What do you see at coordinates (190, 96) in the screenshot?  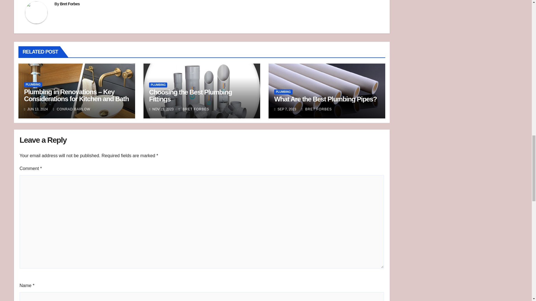 I see `Choosing the Best Plumbing Fittings` at bounding box center [190, 96].